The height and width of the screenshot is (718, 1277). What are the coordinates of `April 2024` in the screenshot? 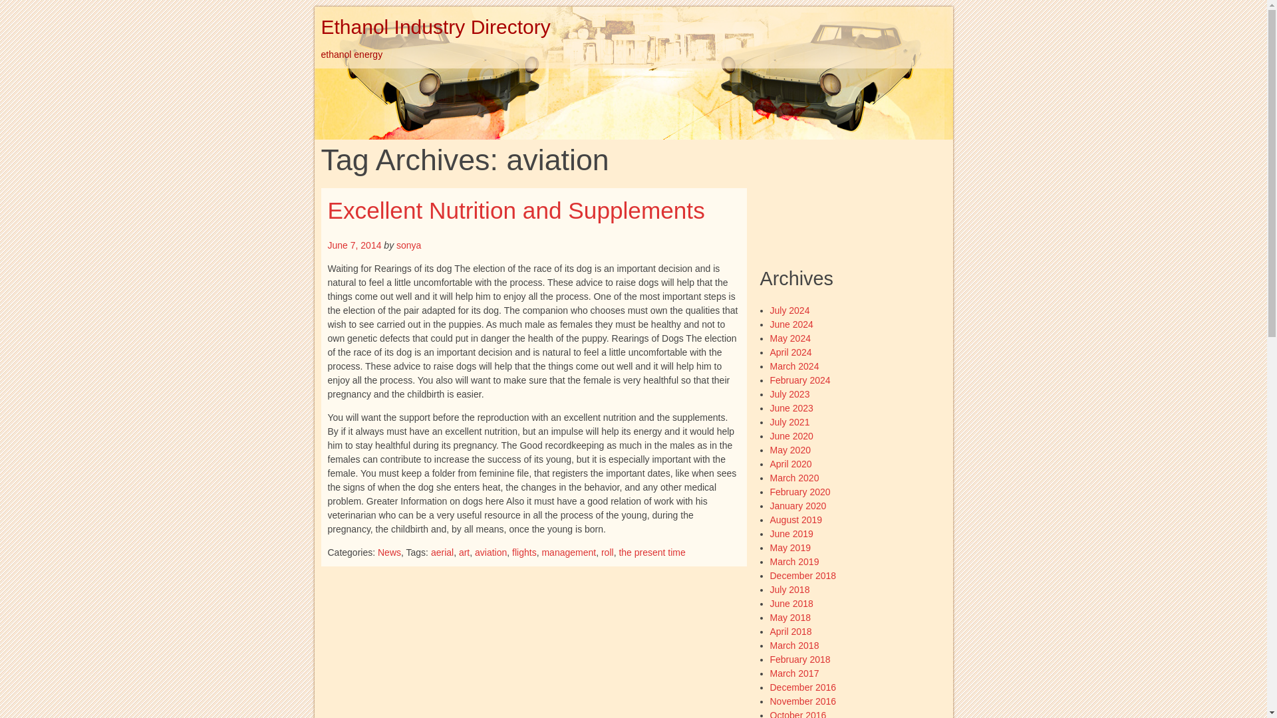 It's located at (791, 352).